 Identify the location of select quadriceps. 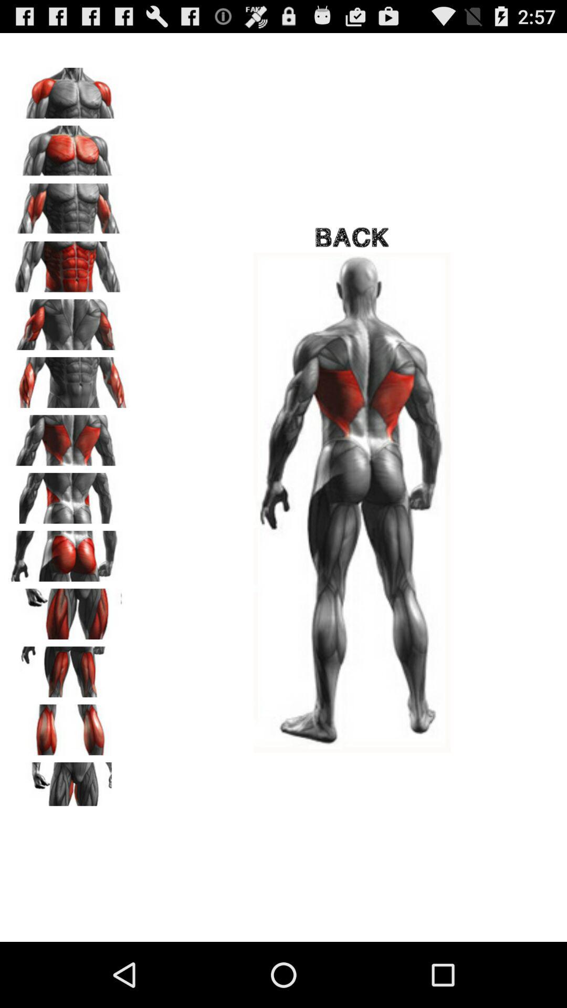
(69, 610).